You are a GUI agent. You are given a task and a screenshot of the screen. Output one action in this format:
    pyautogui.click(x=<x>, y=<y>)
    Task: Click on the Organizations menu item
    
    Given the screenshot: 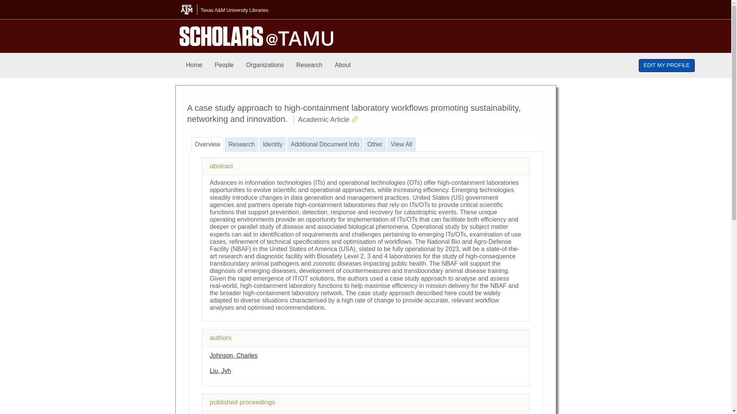 What is the action you would take?
    pyautogui.click(x=265, y=65)
    